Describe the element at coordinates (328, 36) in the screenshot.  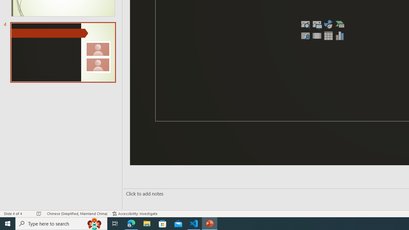
I see `Insert Table` at that location.